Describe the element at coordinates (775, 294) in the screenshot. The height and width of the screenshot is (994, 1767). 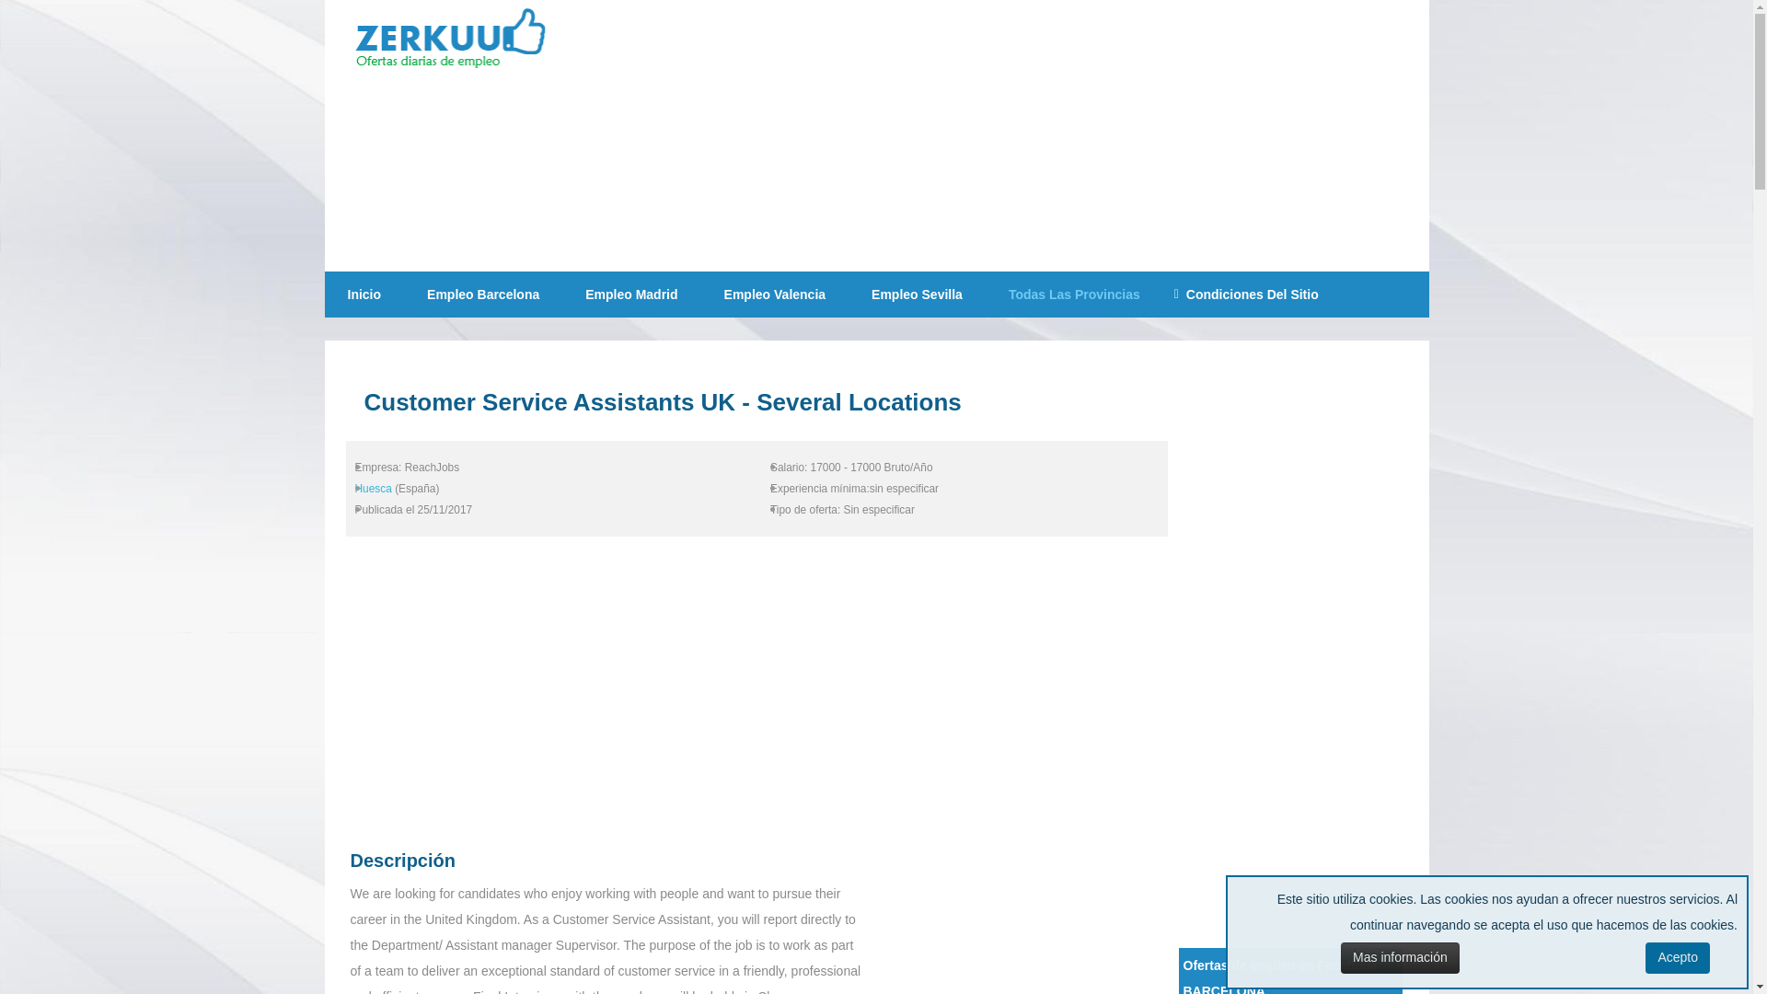
I see `Empleo Valencia` at that location.